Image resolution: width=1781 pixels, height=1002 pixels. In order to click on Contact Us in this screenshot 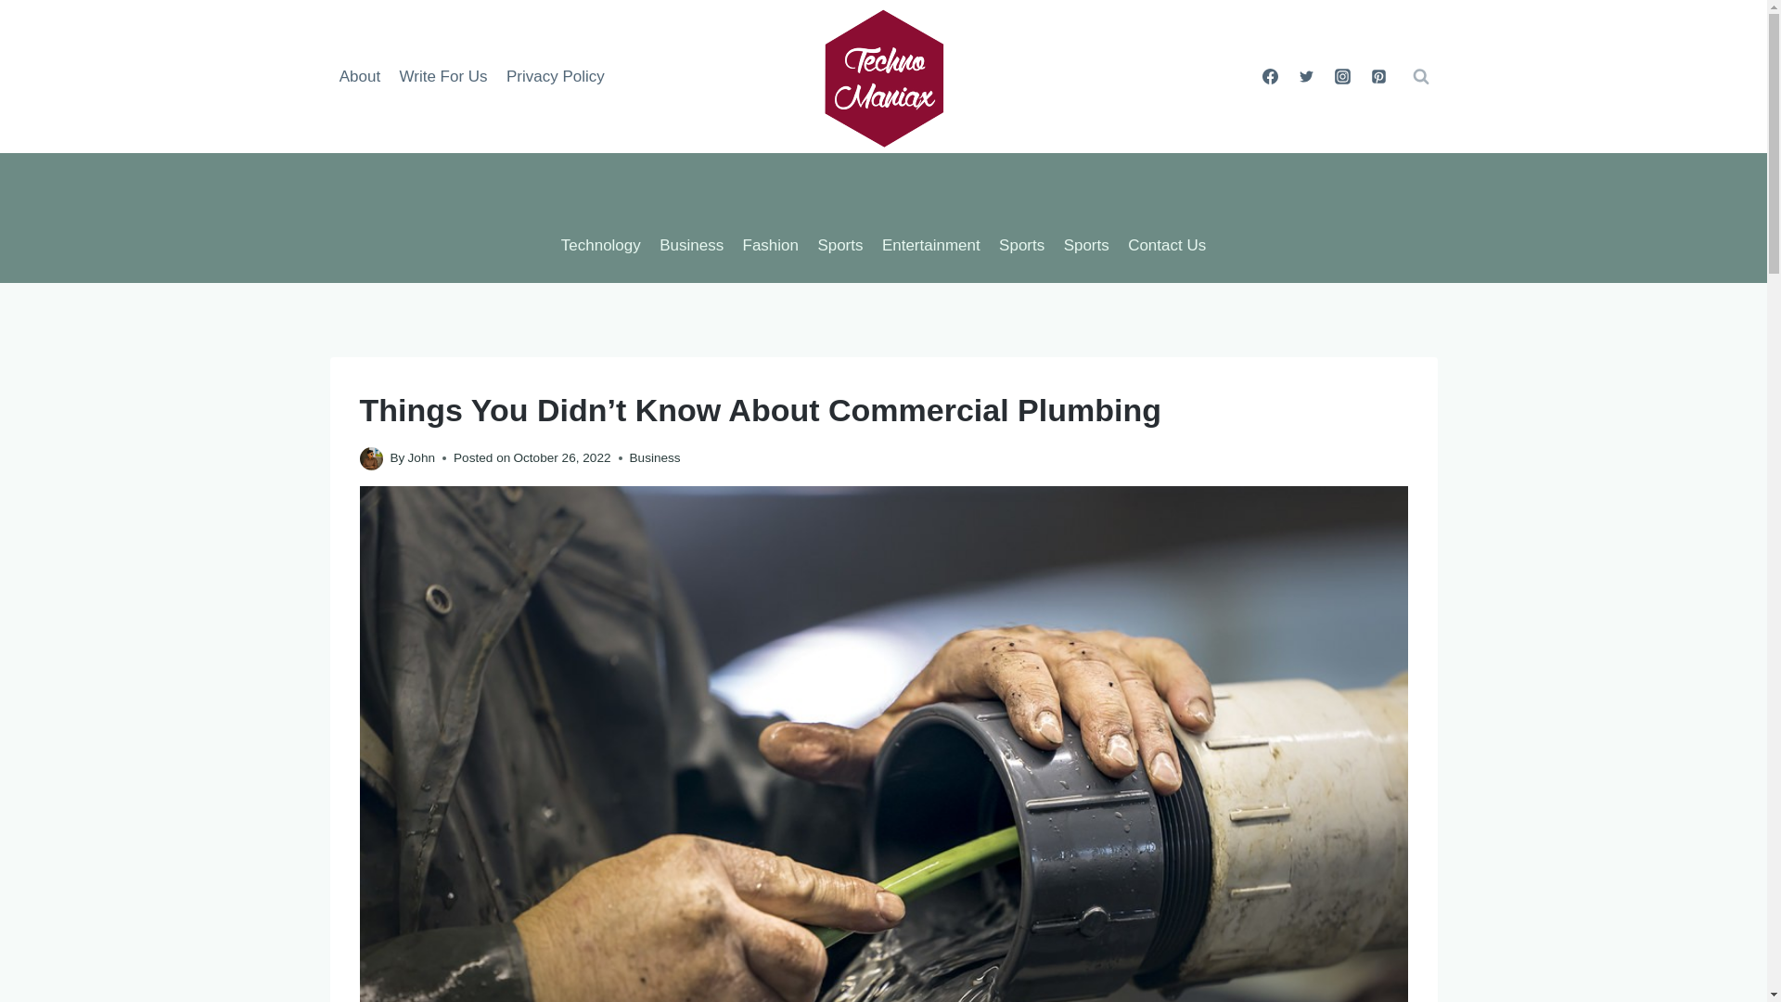, I will do `click(1166, 245)`.